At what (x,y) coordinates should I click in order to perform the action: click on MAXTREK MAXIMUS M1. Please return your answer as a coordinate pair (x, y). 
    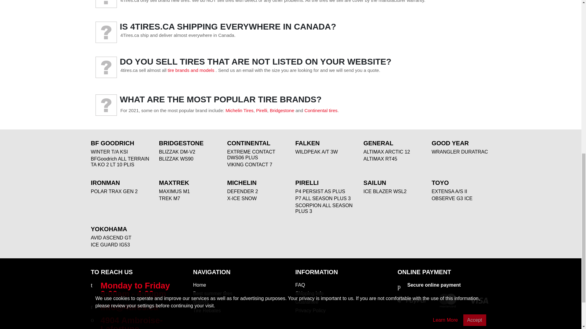
    Looking at the image, I should click on (174, 191).